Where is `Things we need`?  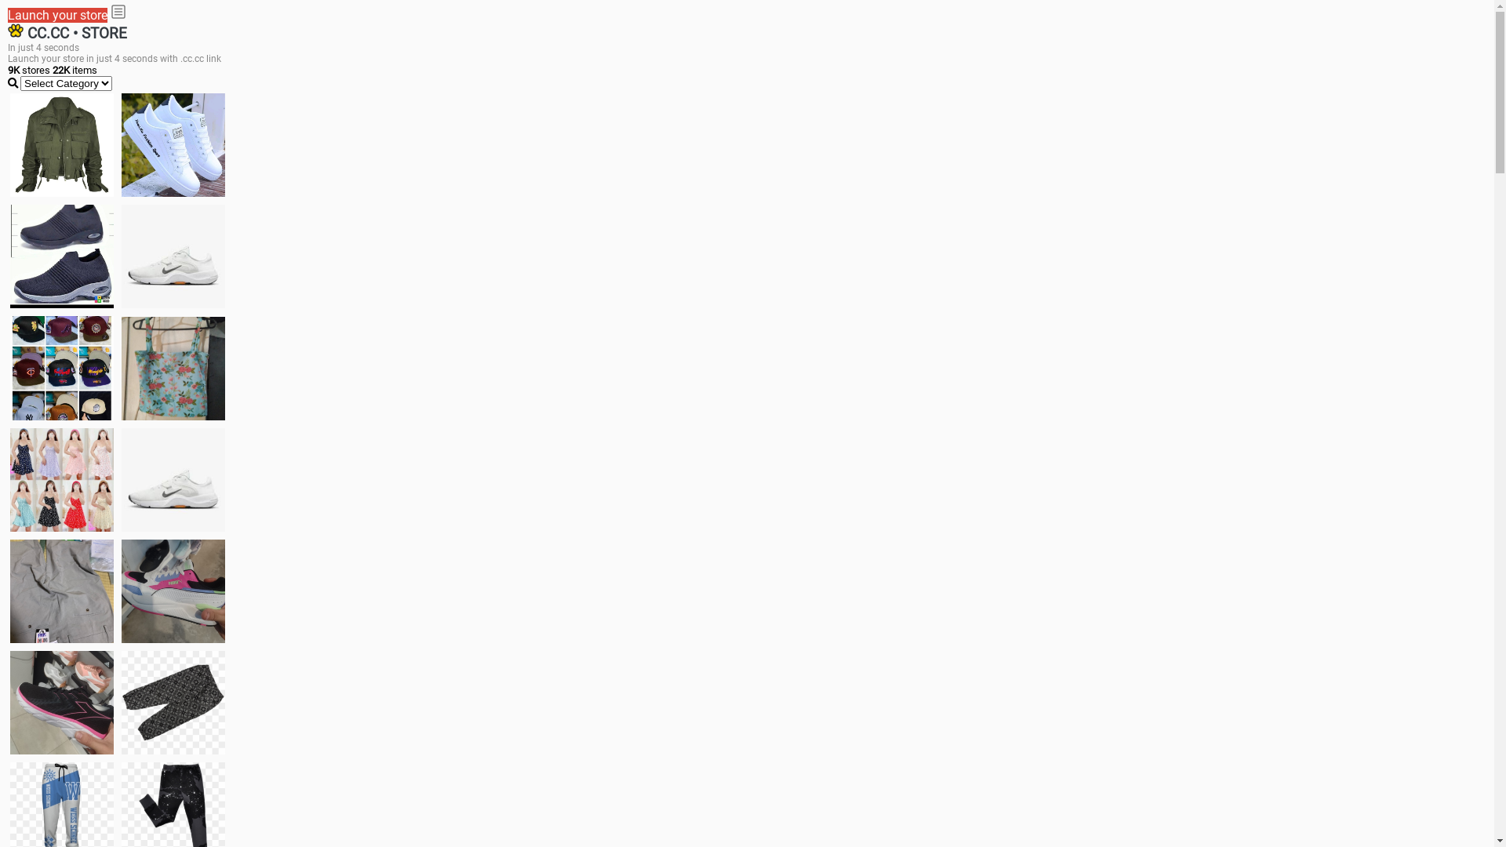
Things we need is located at coordinates (62, 368).